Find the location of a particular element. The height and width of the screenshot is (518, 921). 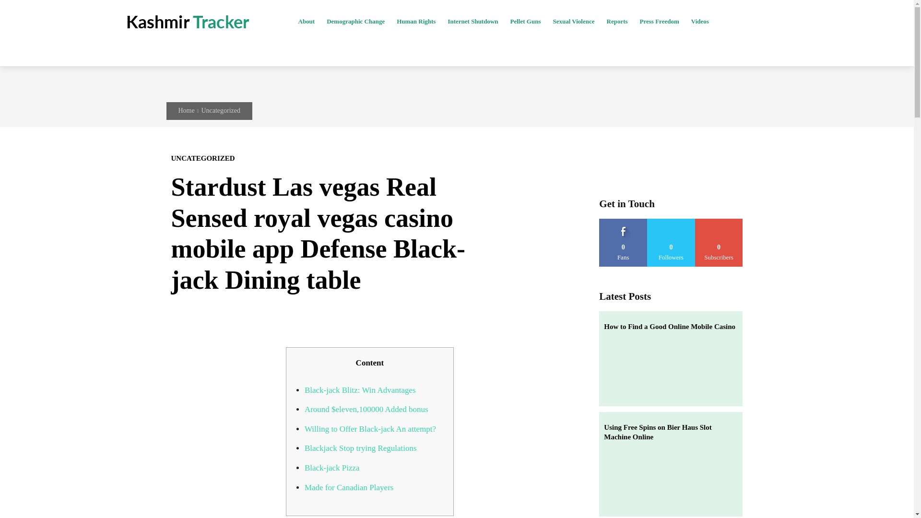

Uncategorized is located at coordinates (221, 110).